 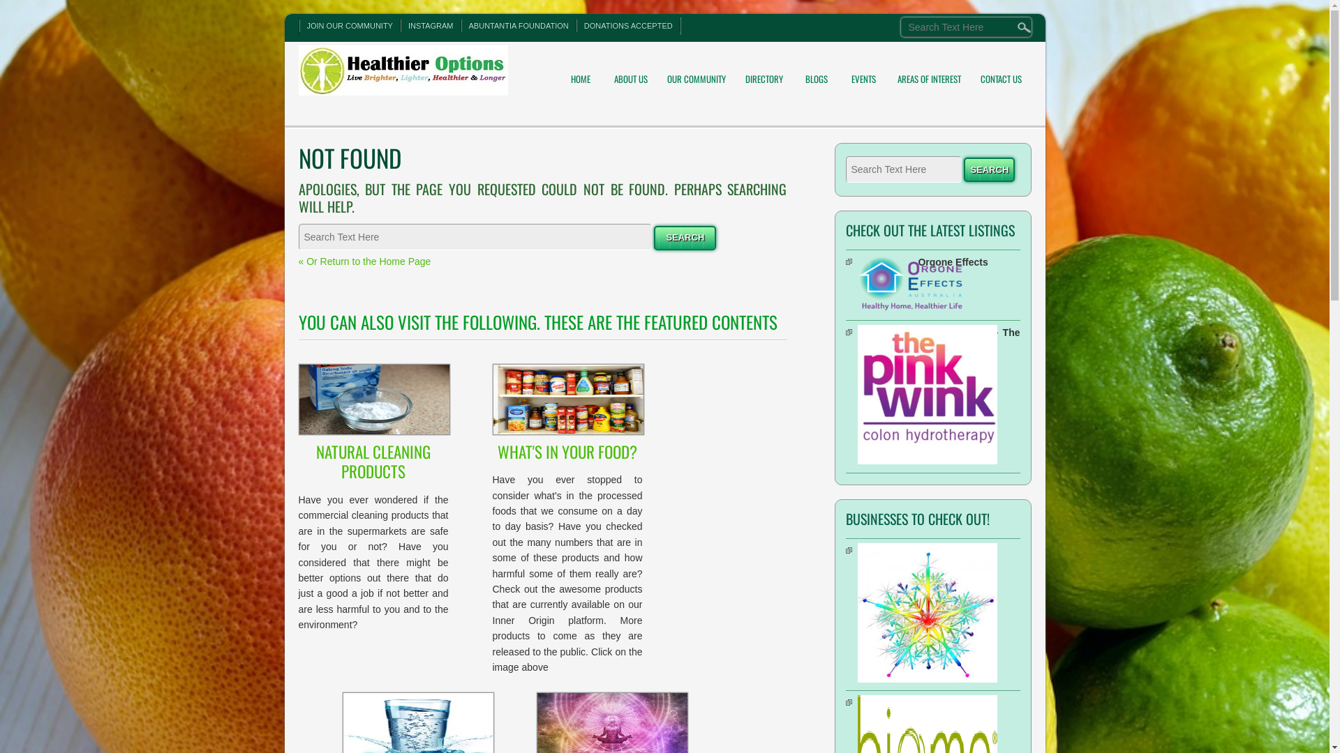 I want to click on NATURAL CLEANING PRODUCTS, so click(x=374, y=425).